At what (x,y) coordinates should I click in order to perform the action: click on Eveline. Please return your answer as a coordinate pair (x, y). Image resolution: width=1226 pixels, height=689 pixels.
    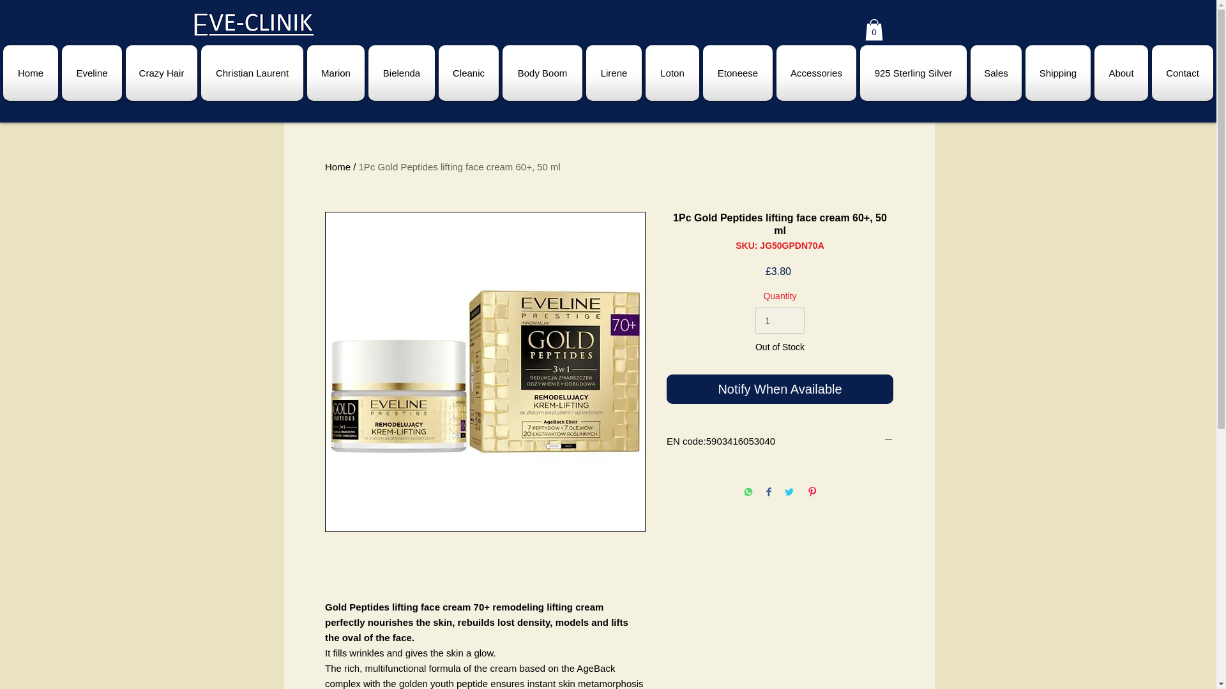
    Looking at the image, I should click on (92, 73).